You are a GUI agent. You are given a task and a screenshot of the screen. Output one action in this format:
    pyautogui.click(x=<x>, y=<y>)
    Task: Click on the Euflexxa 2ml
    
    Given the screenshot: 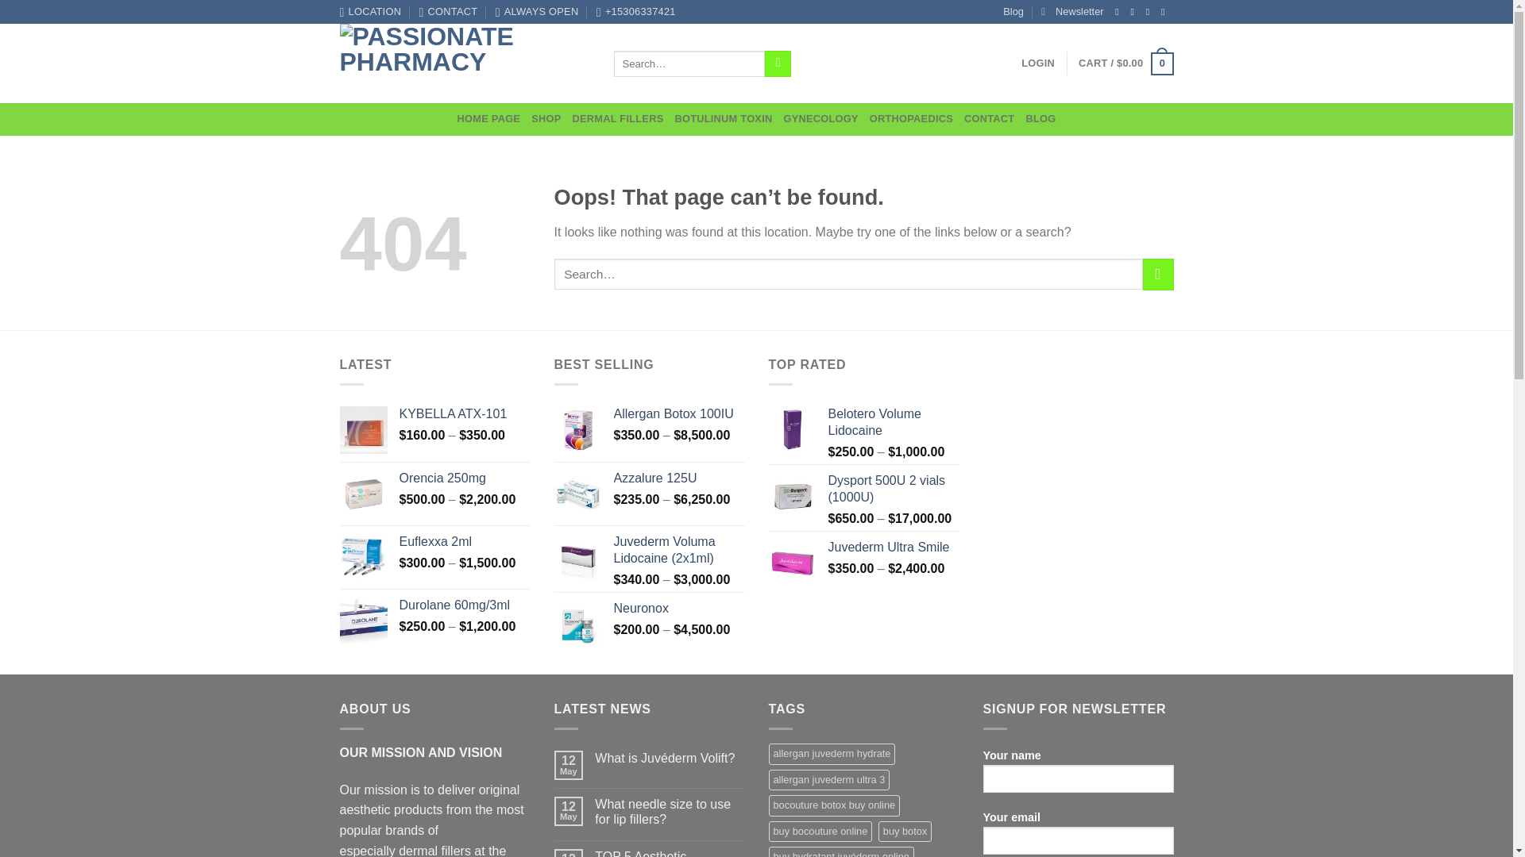 What is the action you would take?
    pyautogui.click(x=464, y=542)
    